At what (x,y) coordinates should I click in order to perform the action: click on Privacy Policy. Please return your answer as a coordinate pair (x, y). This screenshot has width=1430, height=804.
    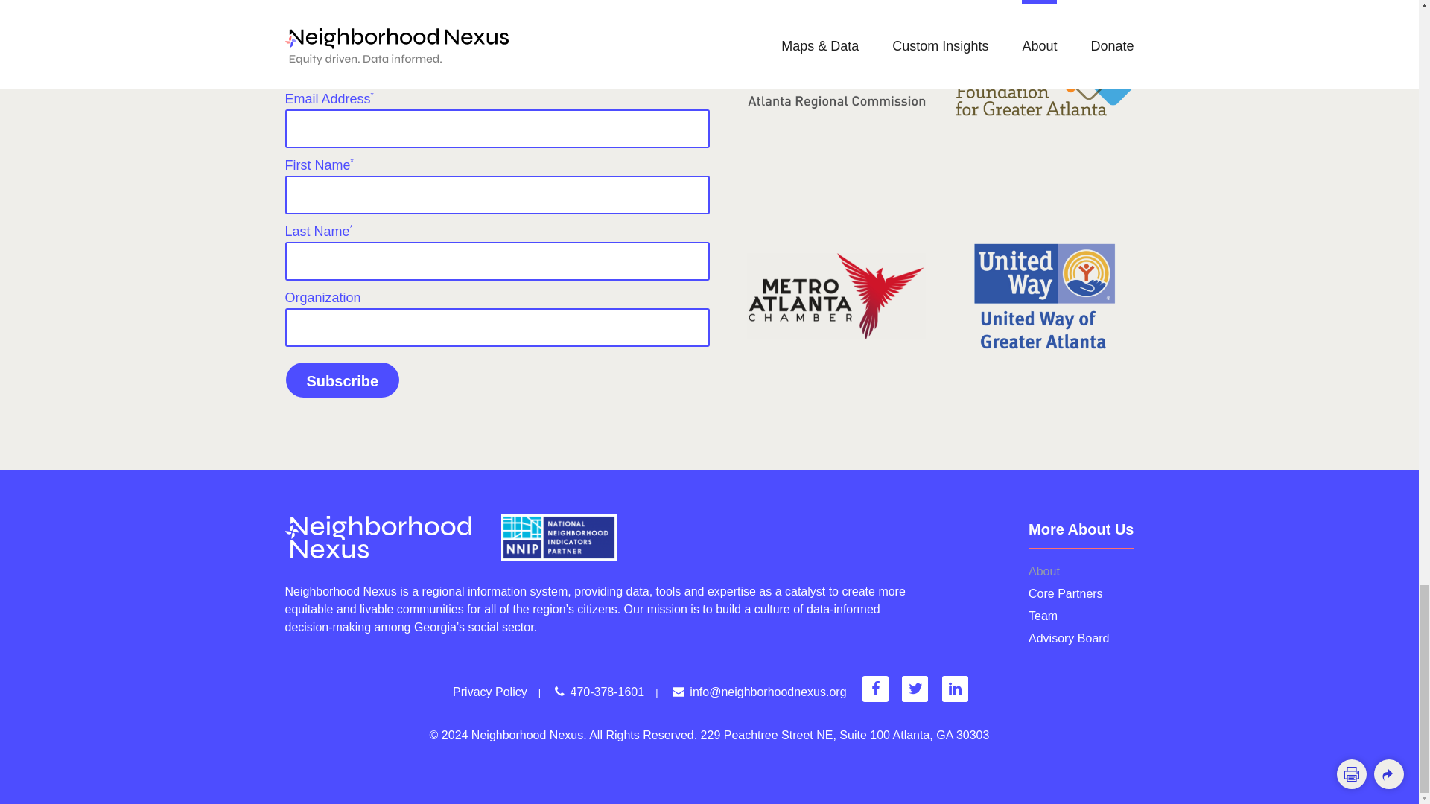
    Looking at the image, I should click on (490, 692).